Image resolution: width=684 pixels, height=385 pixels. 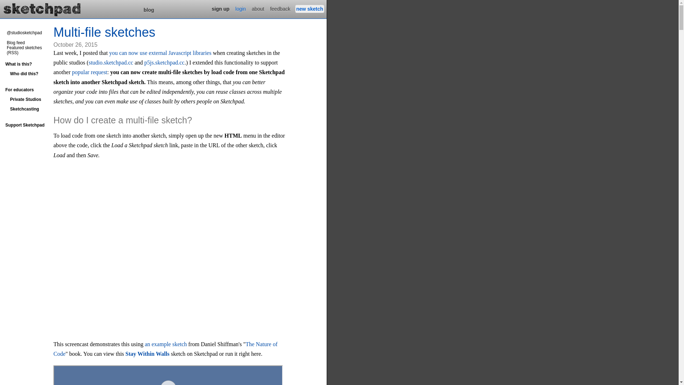 I want to click on The Nature of Code, so click(x=165, y=349).